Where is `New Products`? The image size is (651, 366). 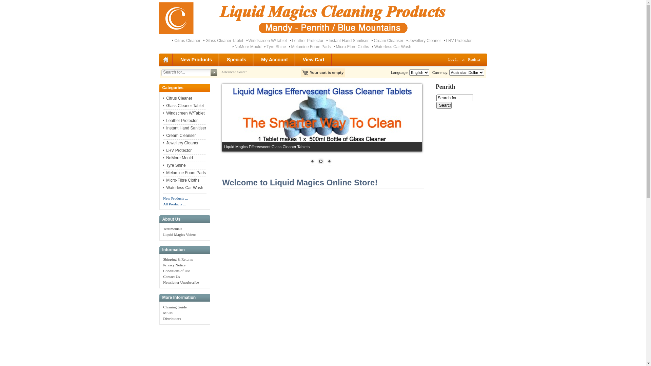
New Products is located at coordinates (197, 60).